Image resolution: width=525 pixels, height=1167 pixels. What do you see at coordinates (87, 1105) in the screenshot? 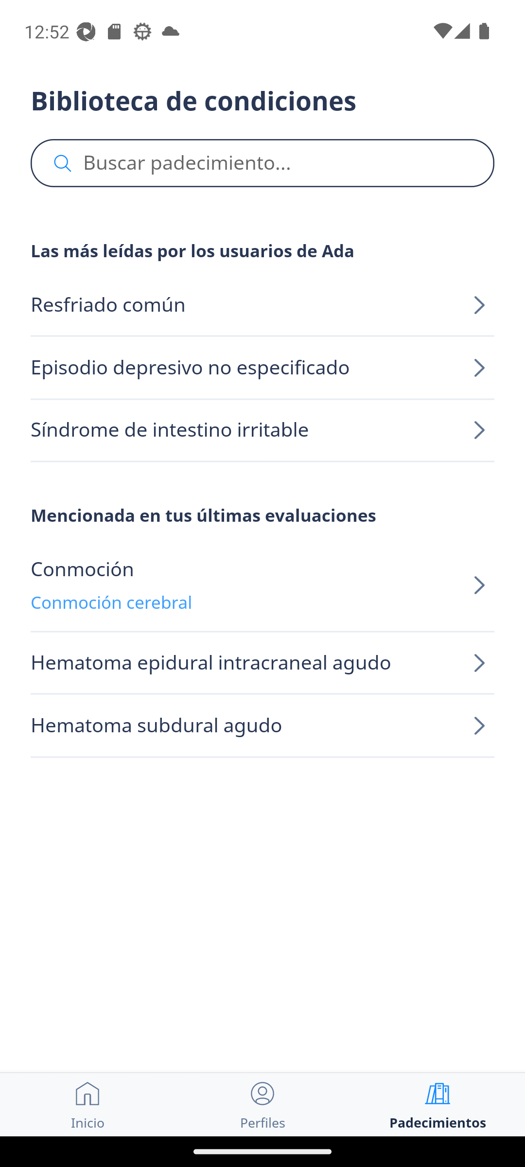
I see `Inicio` at bounding box center [87, 1105].